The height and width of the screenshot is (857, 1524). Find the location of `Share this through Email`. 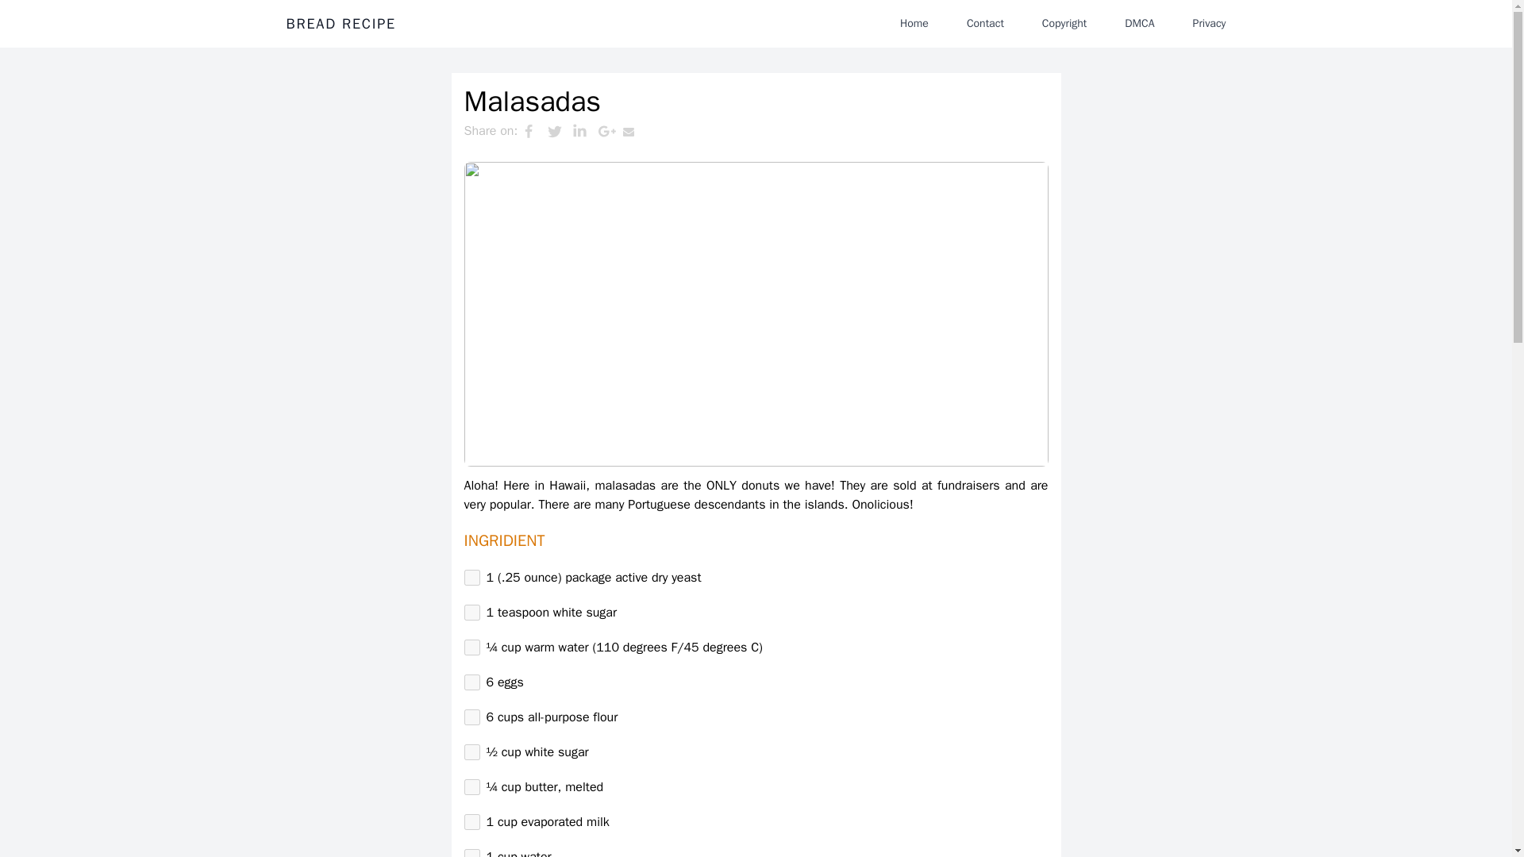

Share this through Email is located at coordinates (636, 131).